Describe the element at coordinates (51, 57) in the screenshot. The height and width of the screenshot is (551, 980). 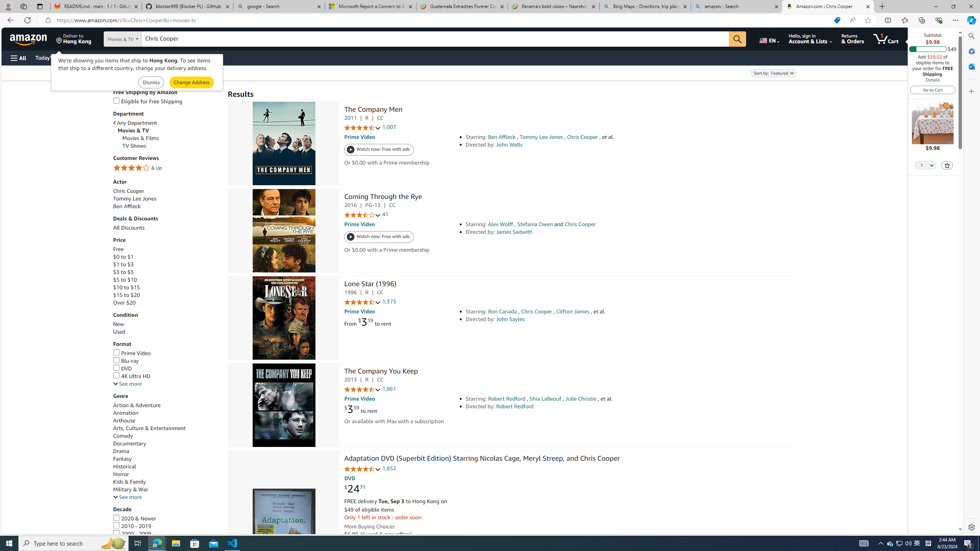
I see `Today's Deals` at that location.